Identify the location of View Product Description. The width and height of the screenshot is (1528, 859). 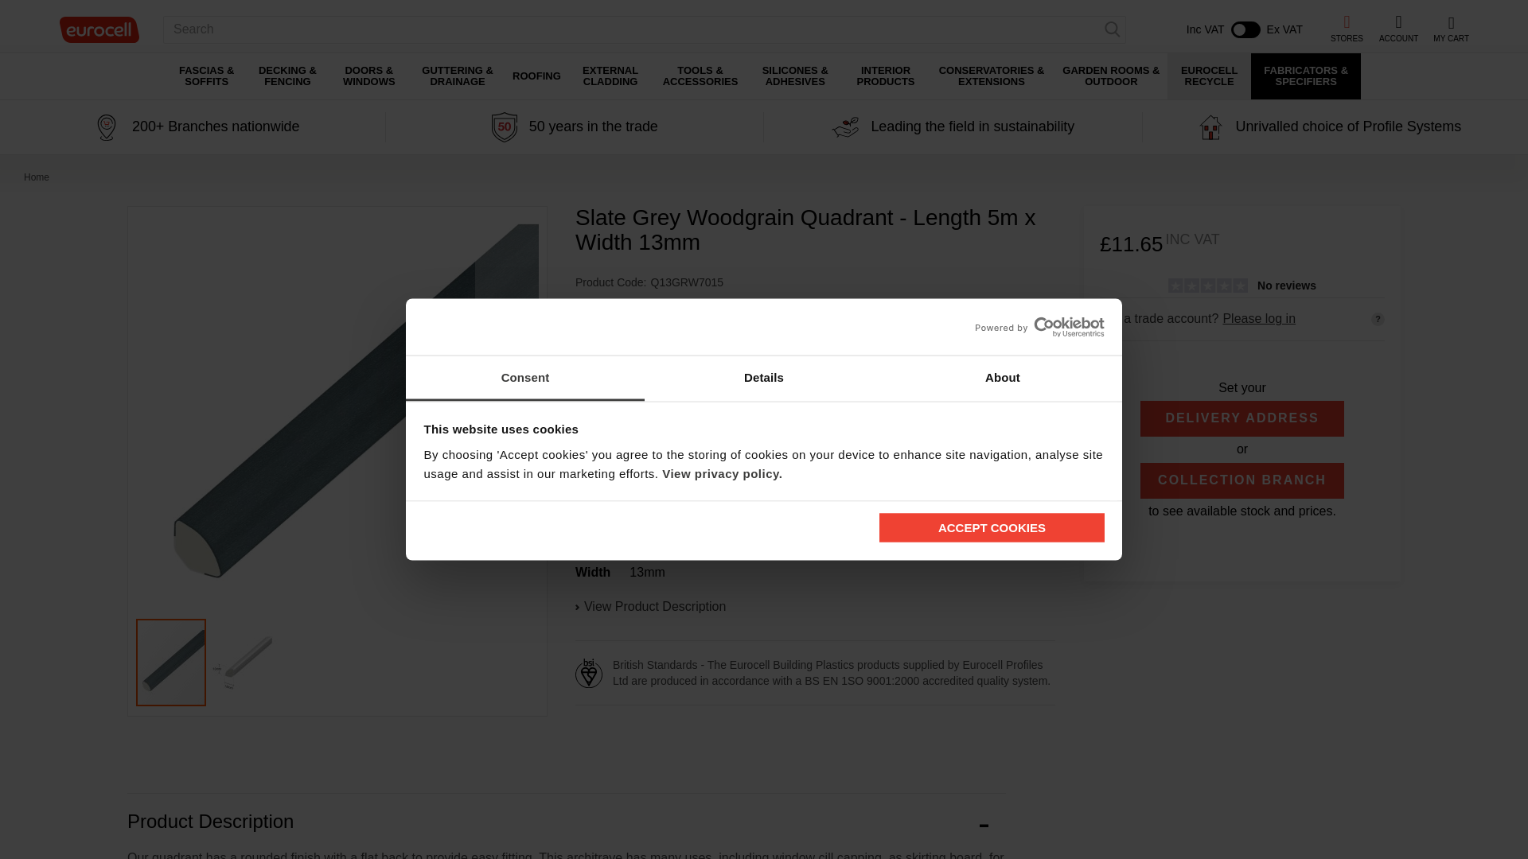
(815, 607).